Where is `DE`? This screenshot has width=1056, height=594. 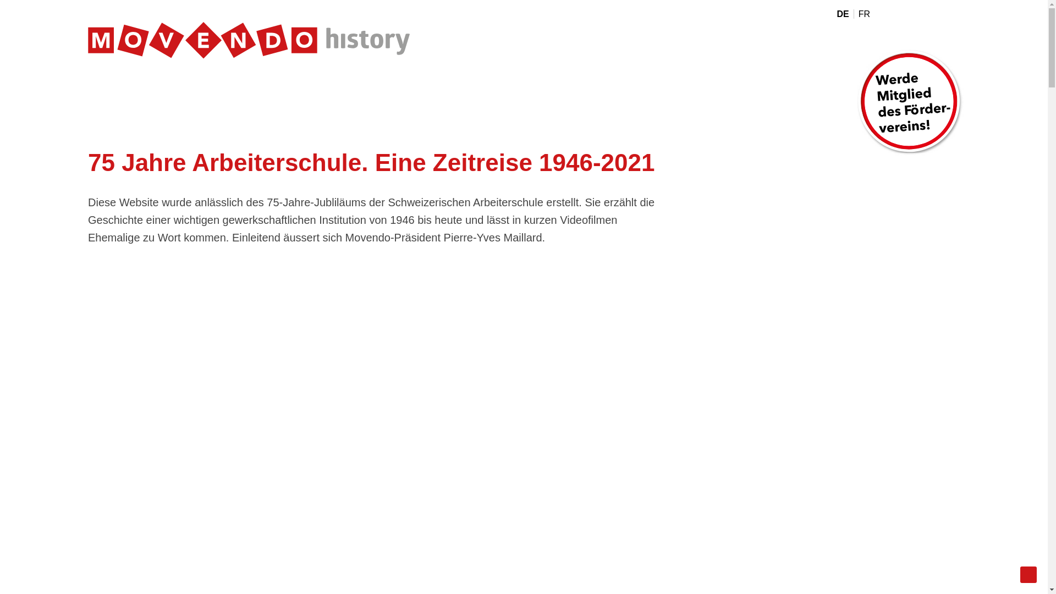
DE is located at coordinates (845, 14).